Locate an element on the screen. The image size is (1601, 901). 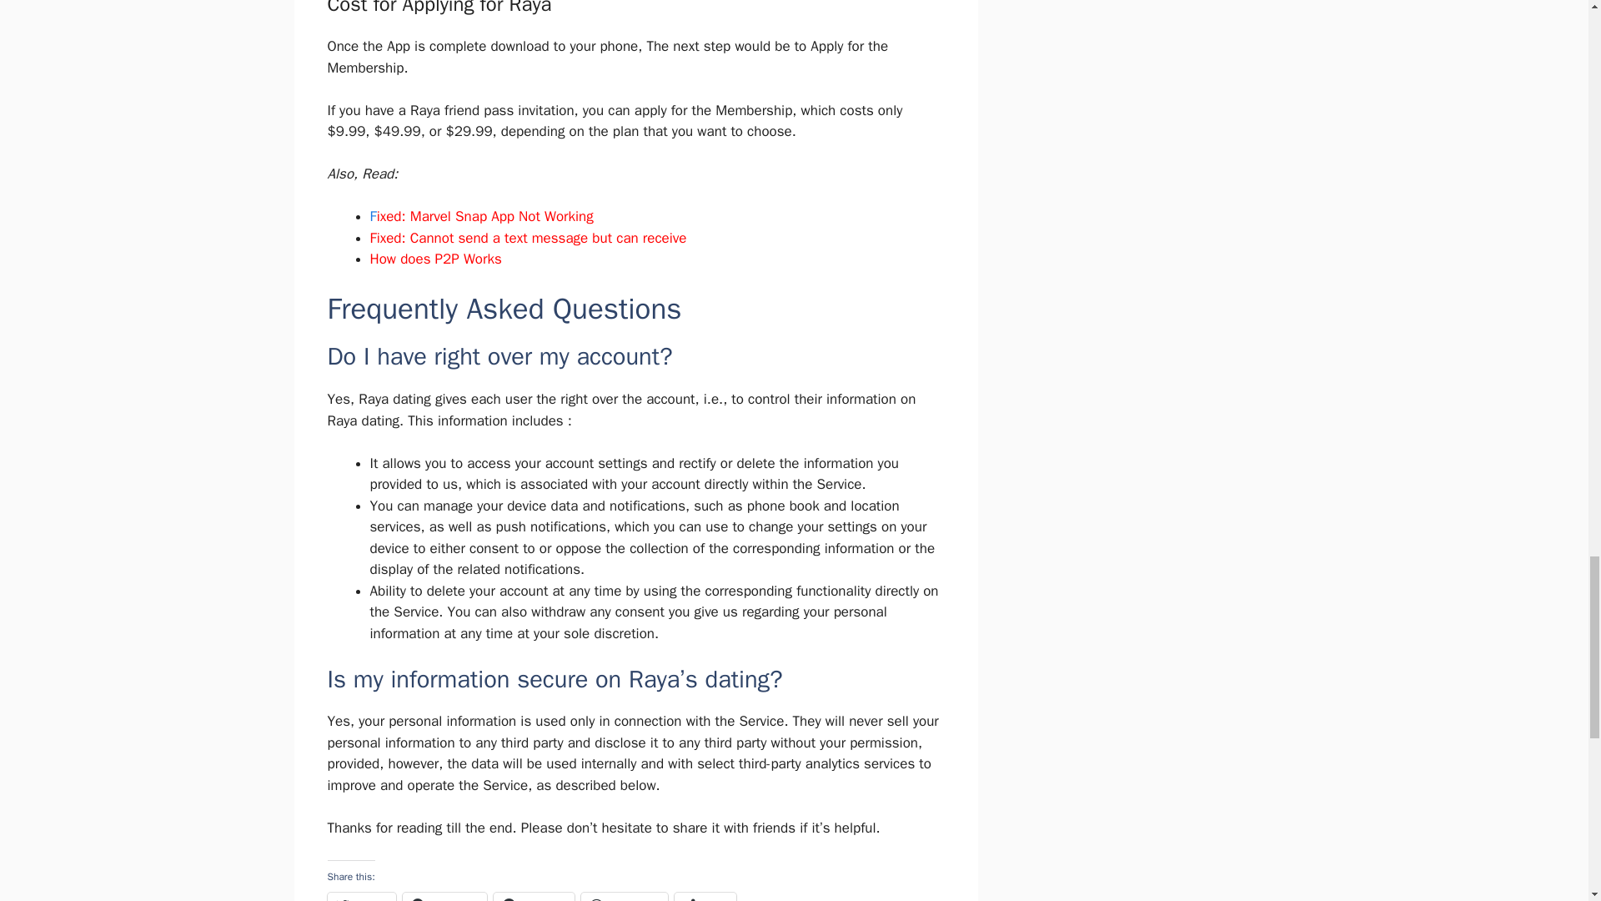
Click to share on Telegram is located at coordinates (534, 897).